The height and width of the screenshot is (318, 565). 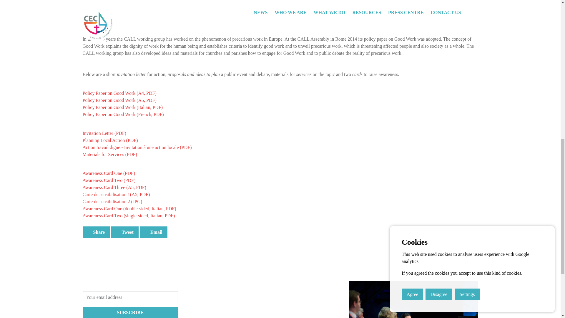 I want to click on SUBSCRIBE, so click(x=130, y=312).